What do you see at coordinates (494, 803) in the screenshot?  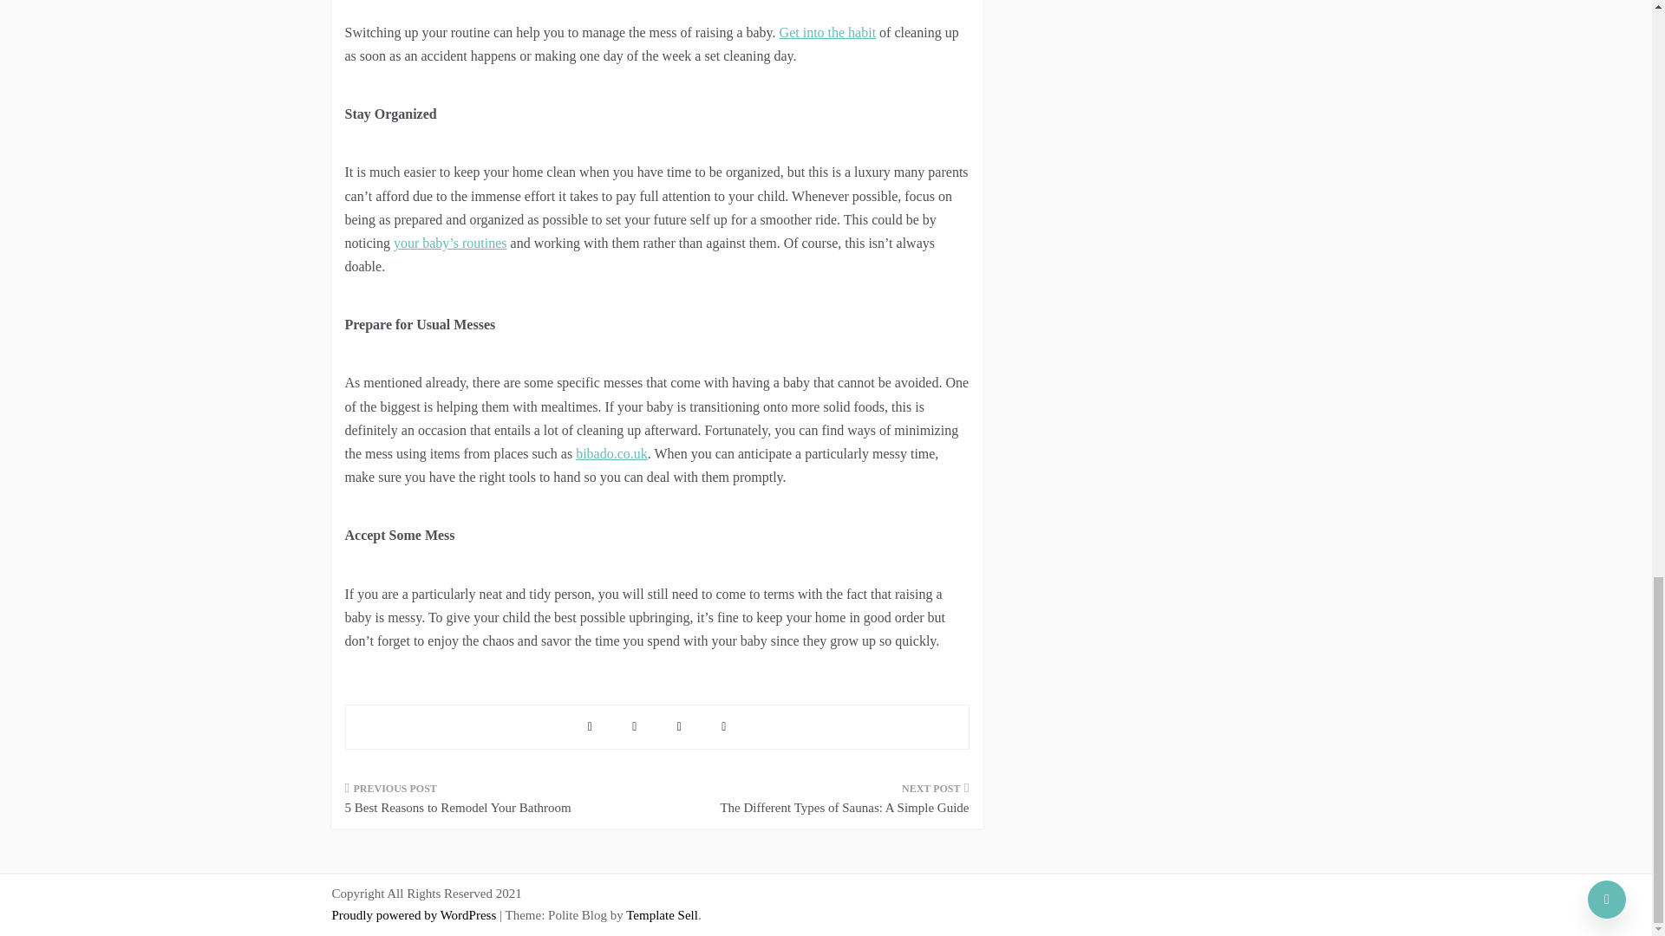 I see `5 Best Reasons to Remodel Your Bathroom` at bounding box center [494, 803].